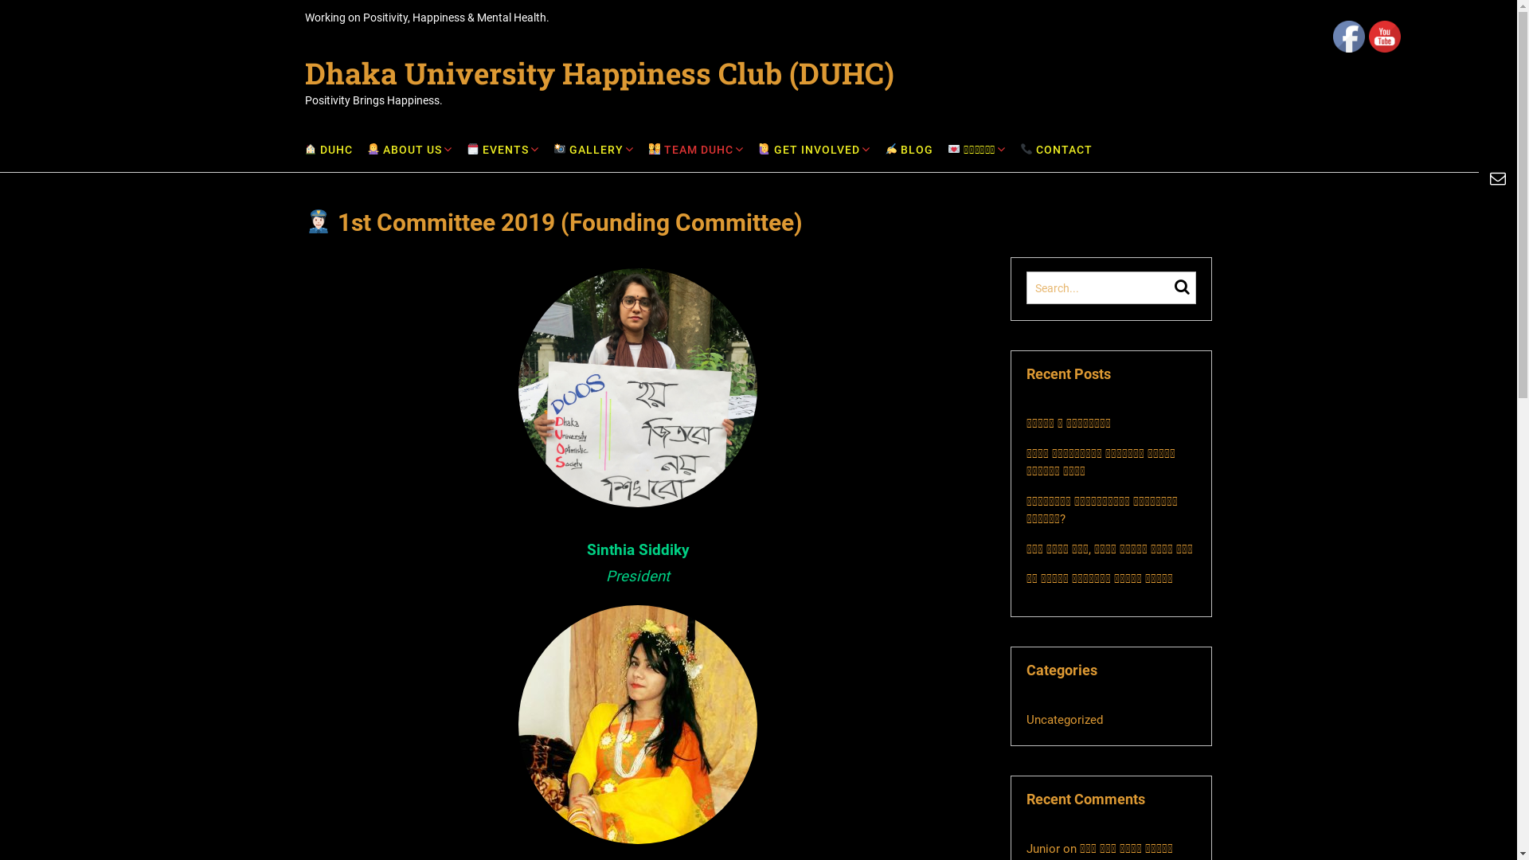  I want to click on CONTACT, so click(1056, 150).